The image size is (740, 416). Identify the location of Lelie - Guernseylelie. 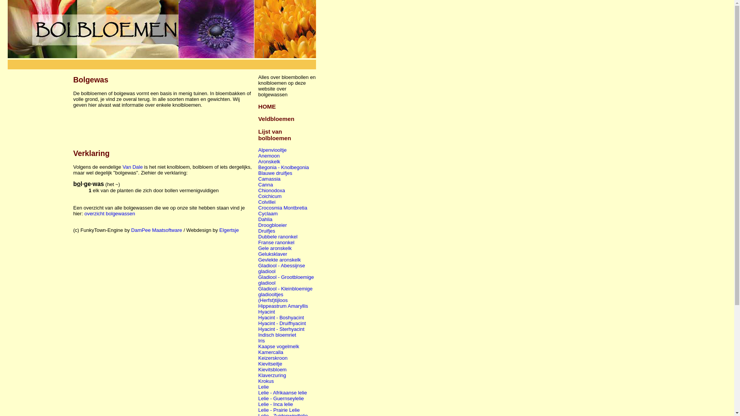
(281, 398).